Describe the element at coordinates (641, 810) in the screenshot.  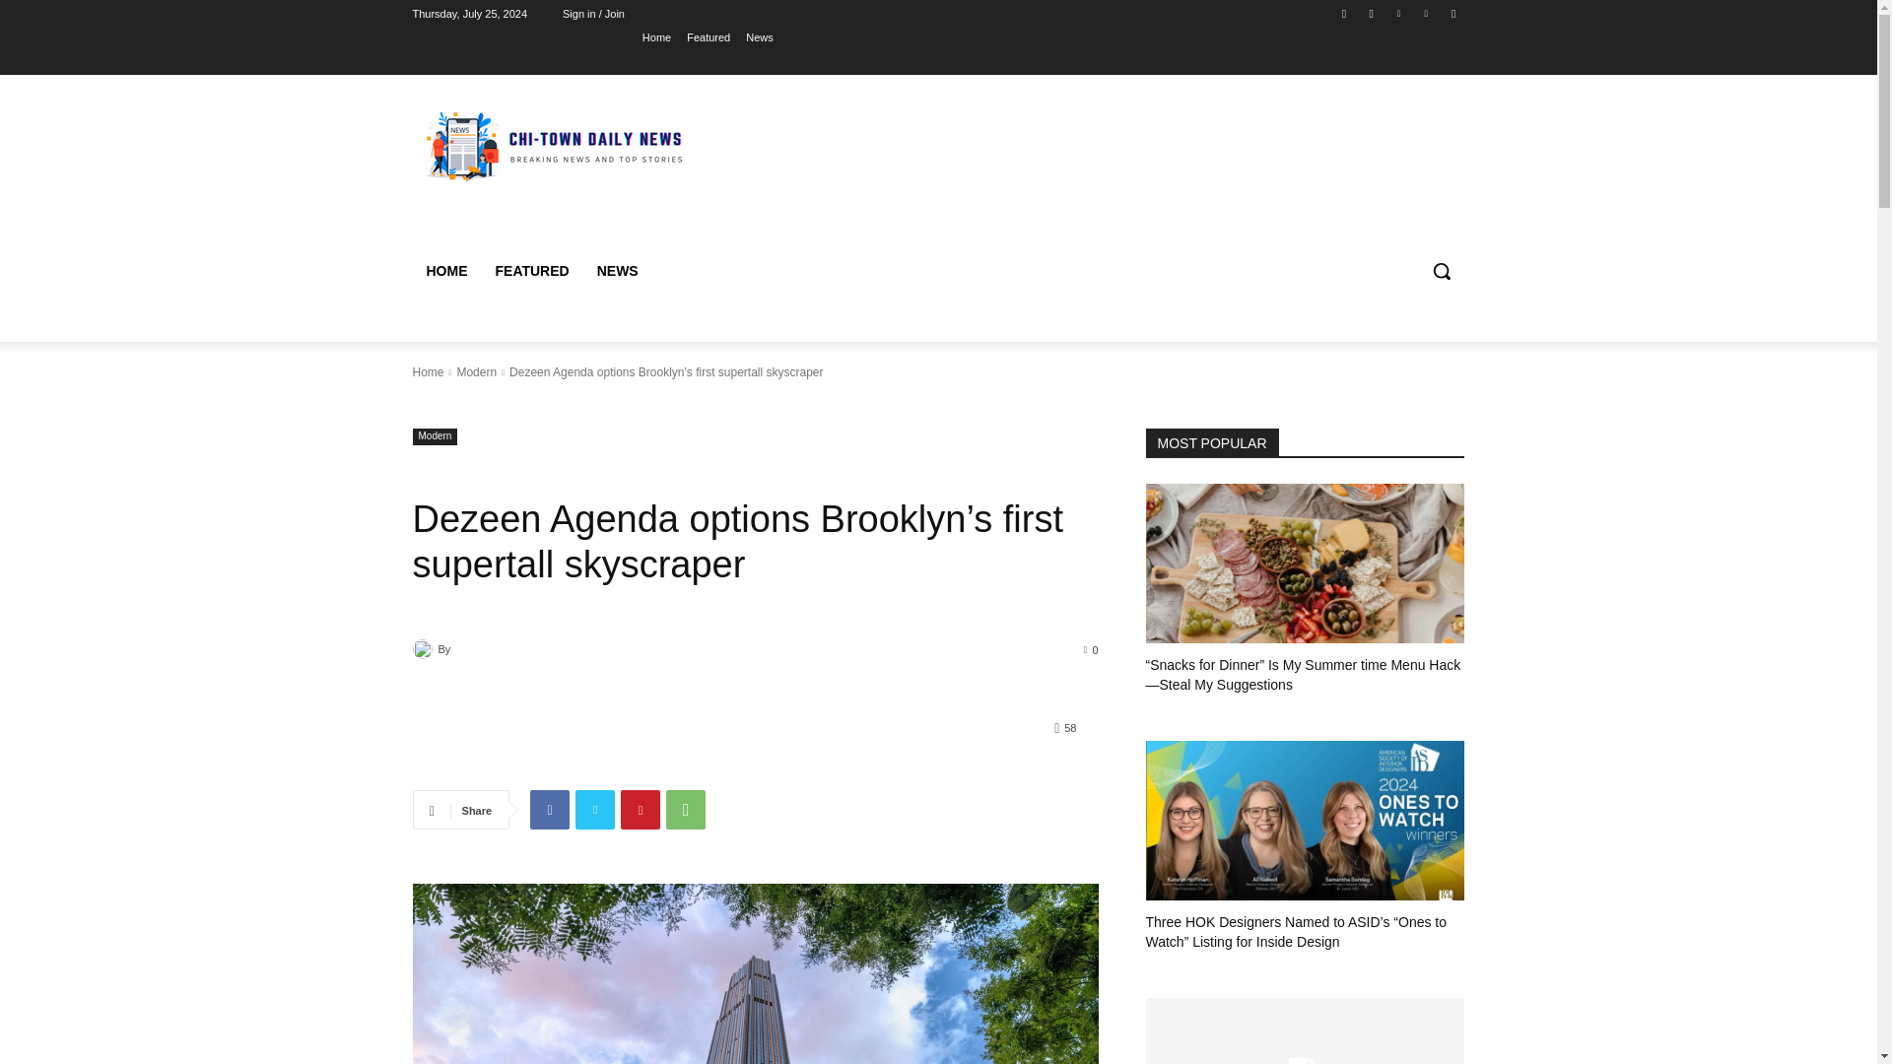
I see `Pinterest` at that location.